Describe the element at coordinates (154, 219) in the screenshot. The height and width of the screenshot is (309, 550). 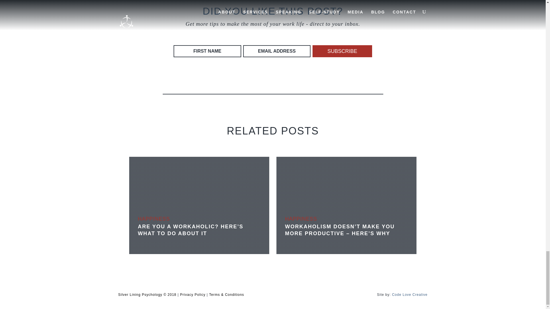
I see `HAPPINESS` at that location.